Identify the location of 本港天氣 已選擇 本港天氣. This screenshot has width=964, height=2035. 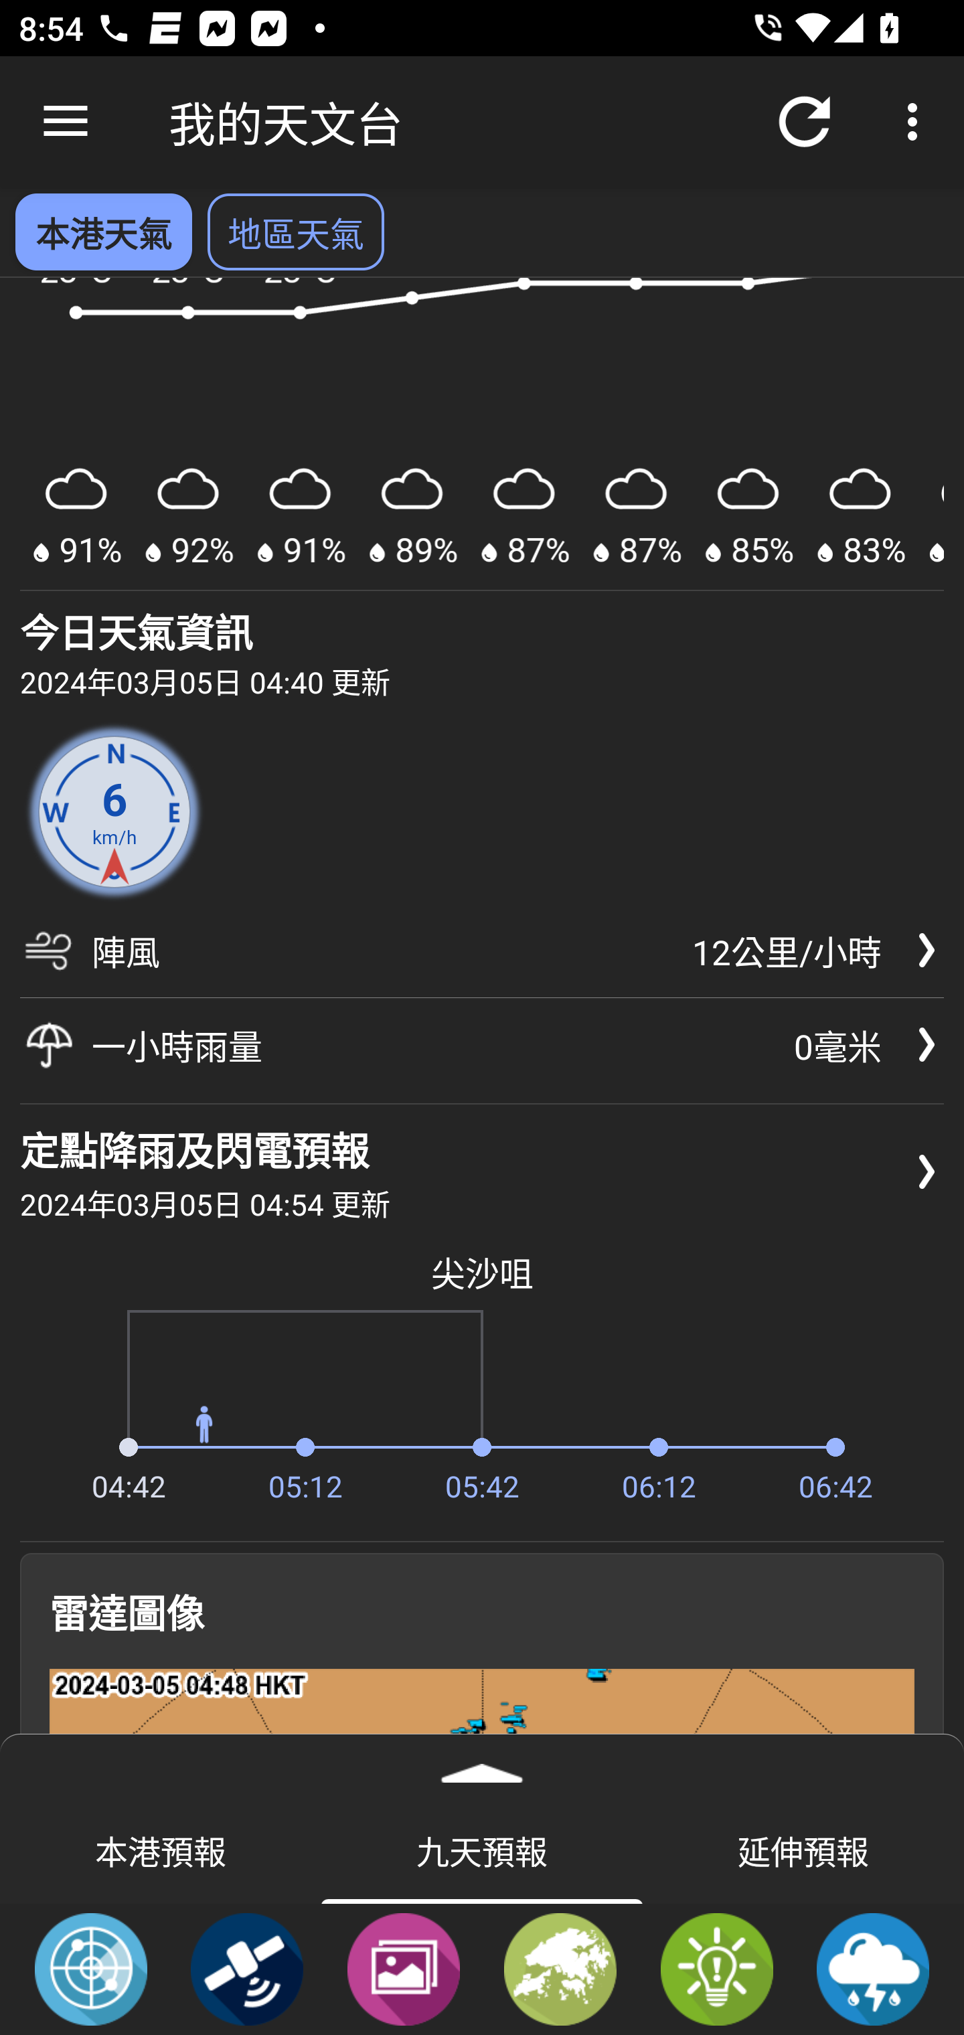
(103, 232).